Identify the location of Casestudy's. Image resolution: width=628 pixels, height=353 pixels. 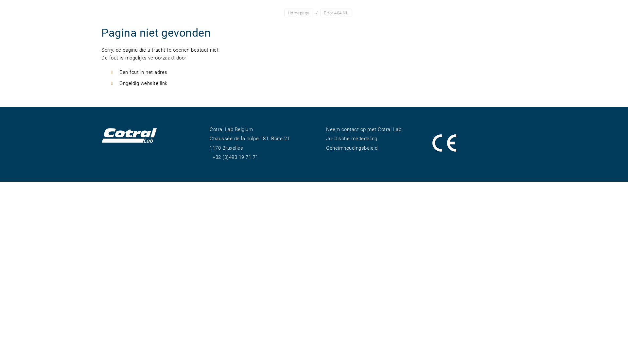
(426, 17).